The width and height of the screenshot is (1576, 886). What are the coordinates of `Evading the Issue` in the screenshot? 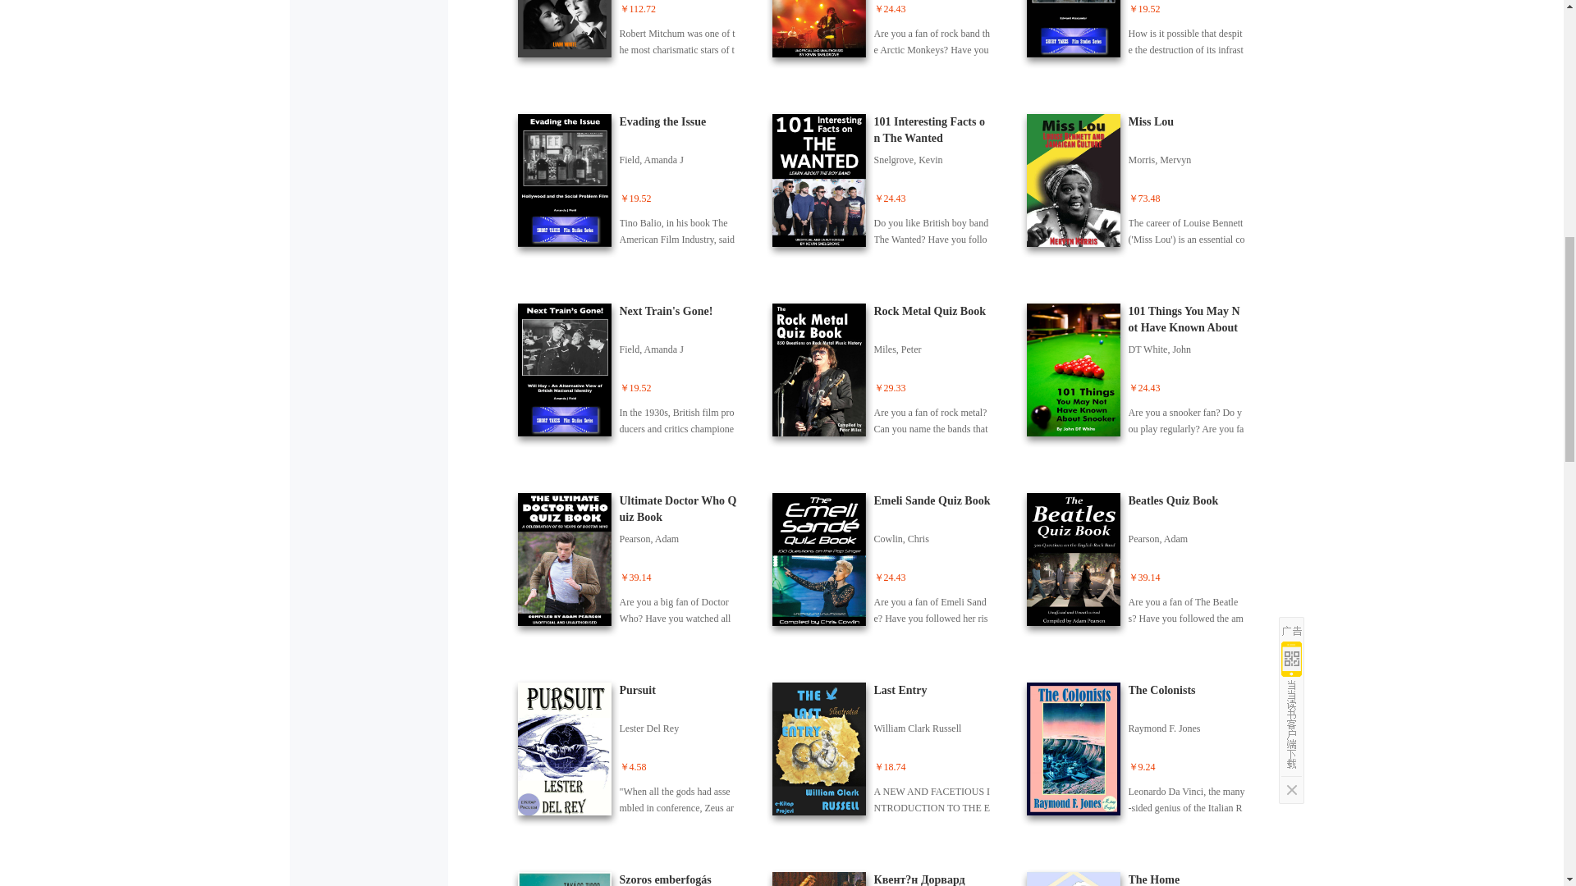 It's located at (635, 184).